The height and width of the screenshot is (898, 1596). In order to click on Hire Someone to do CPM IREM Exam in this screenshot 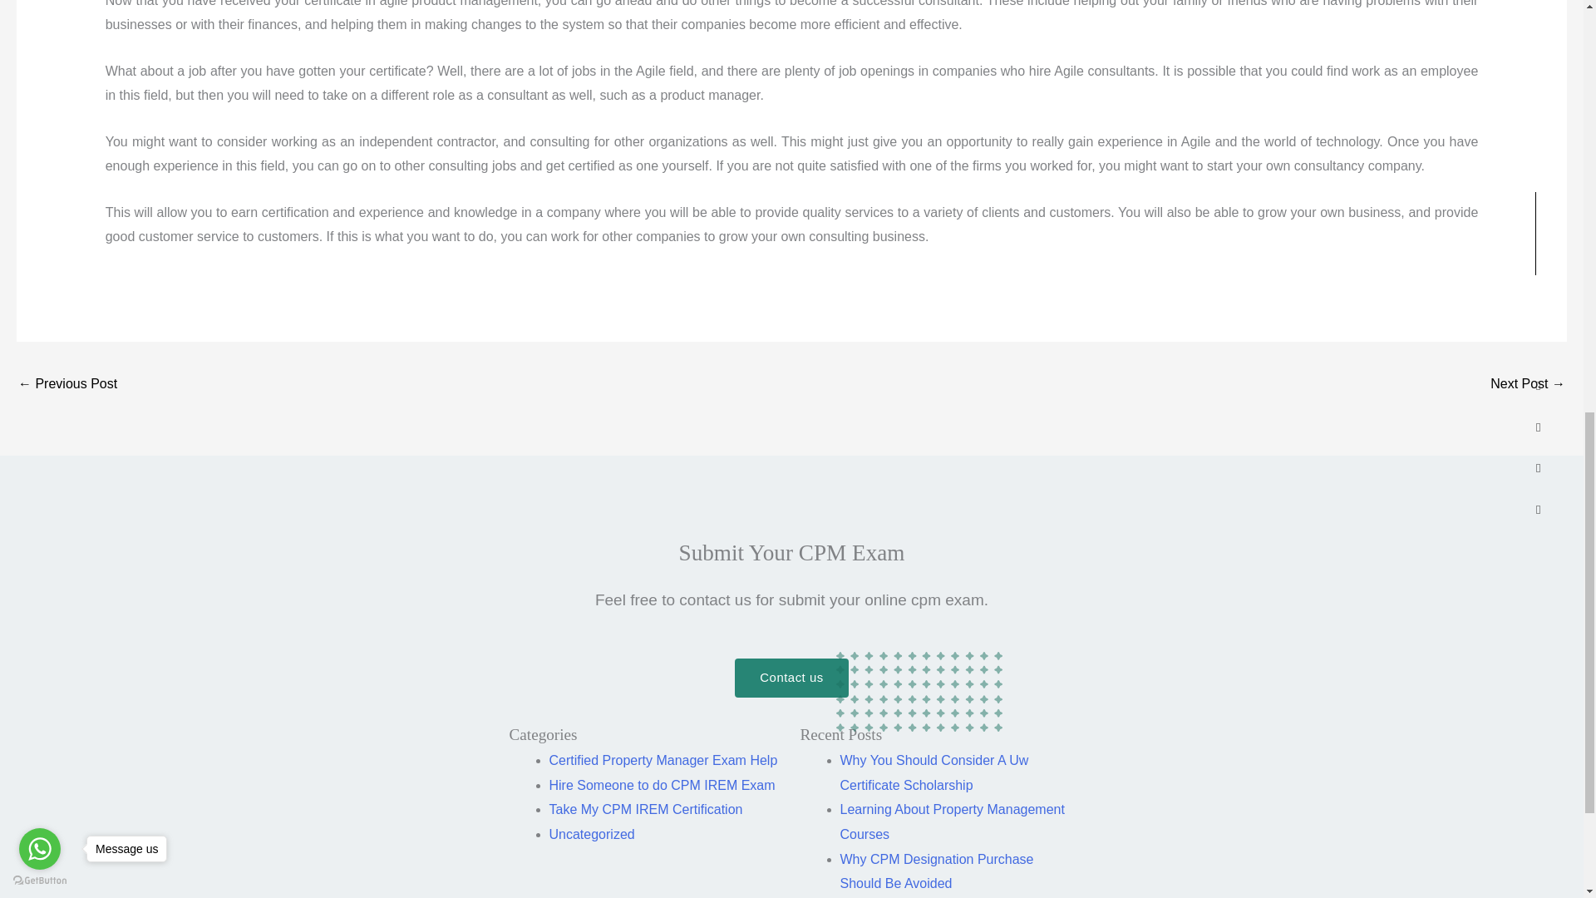, I will do `click(662, 785)`.